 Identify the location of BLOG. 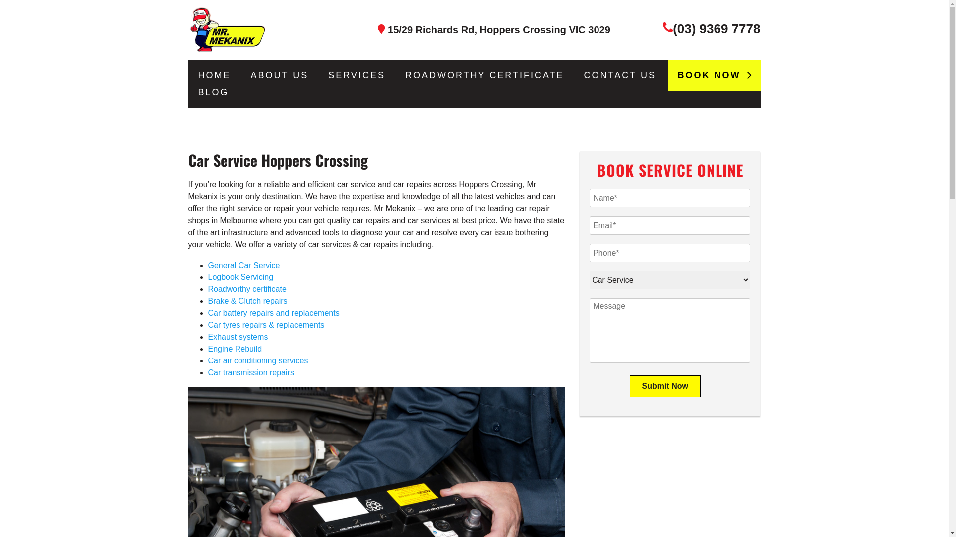
(214, 92).